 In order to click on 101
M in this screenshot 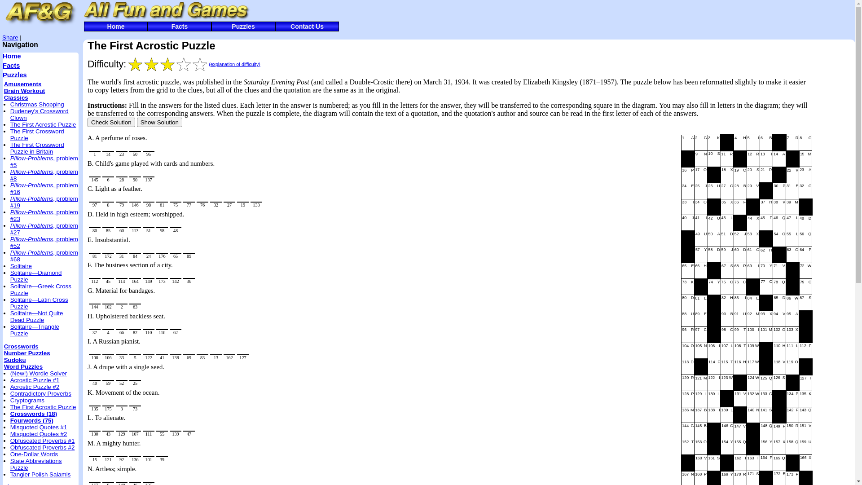, I will do `click(766, 335)`.